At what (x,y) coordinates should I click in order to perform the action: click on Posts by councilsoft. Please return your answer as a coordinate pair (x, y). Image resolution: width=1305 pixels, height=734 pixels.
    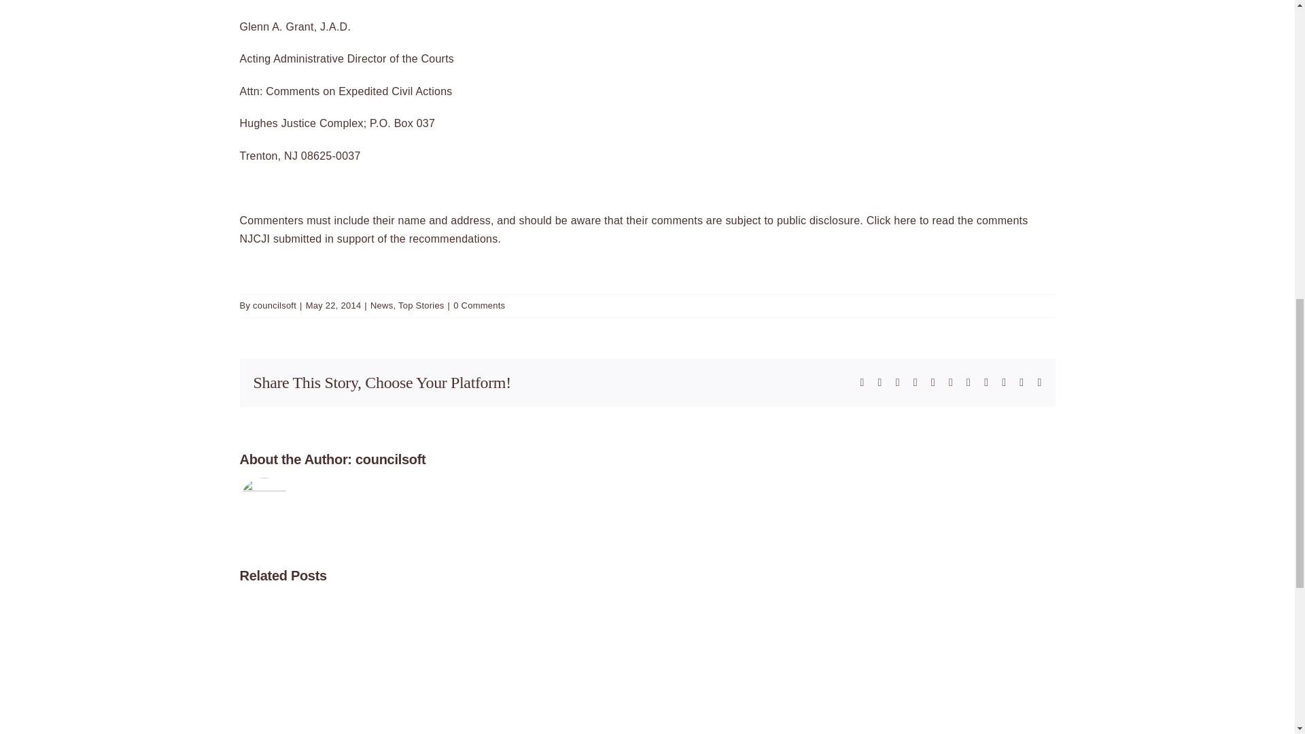
    Looking at the image, I should click on (275, 304).